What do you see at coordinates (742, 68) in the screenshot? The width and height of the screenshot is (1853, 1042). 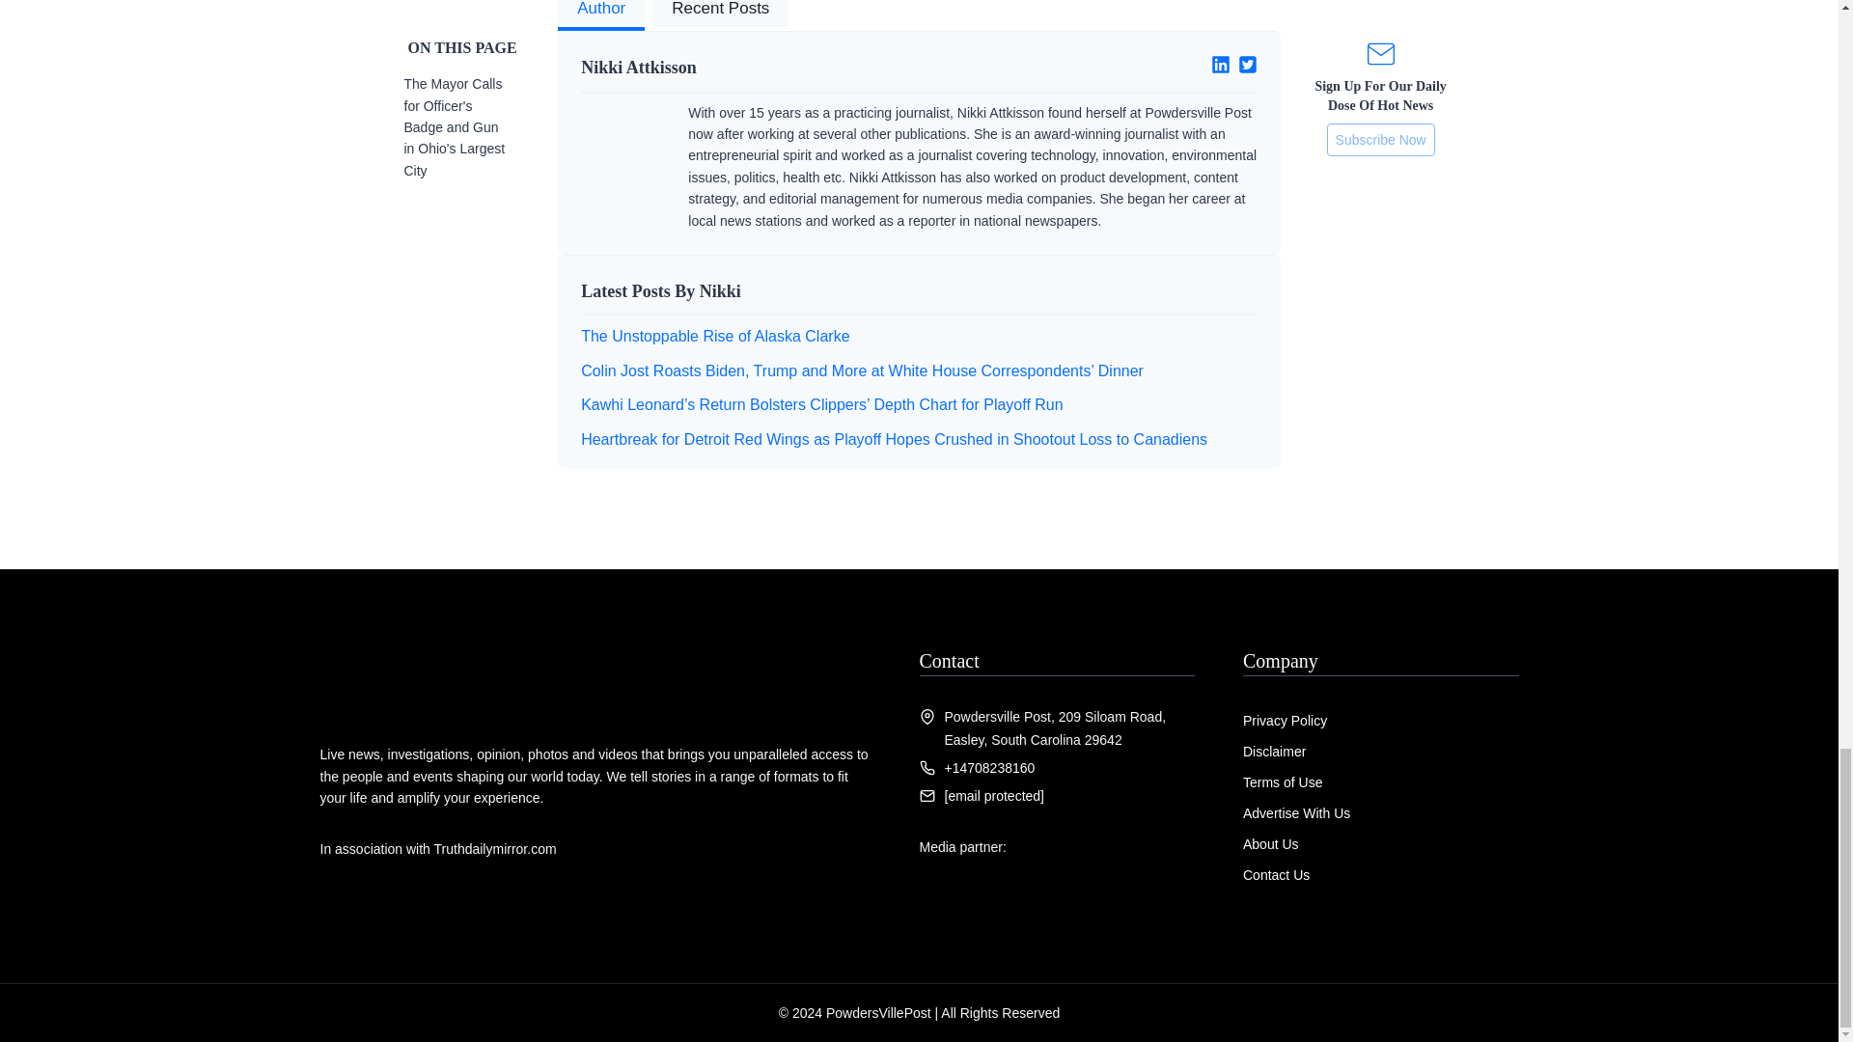 I see `Nikki Attkisson` at bounding box center [742, 68].